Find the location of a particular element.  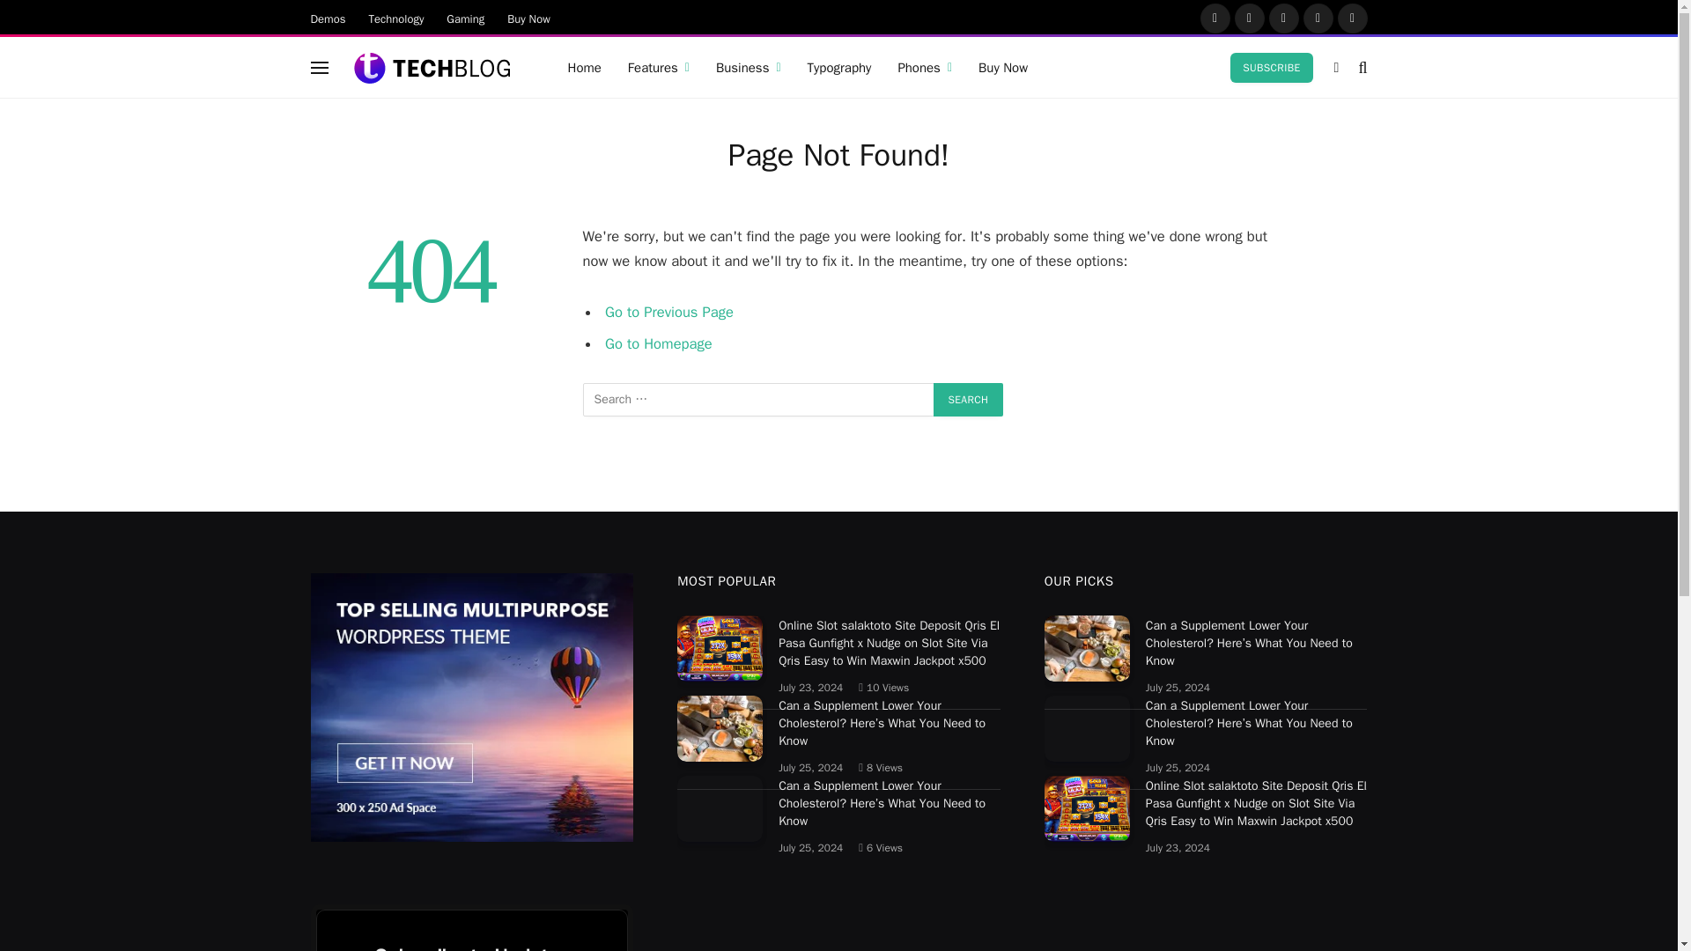

Facebook is located at coordinates (1214, 18).